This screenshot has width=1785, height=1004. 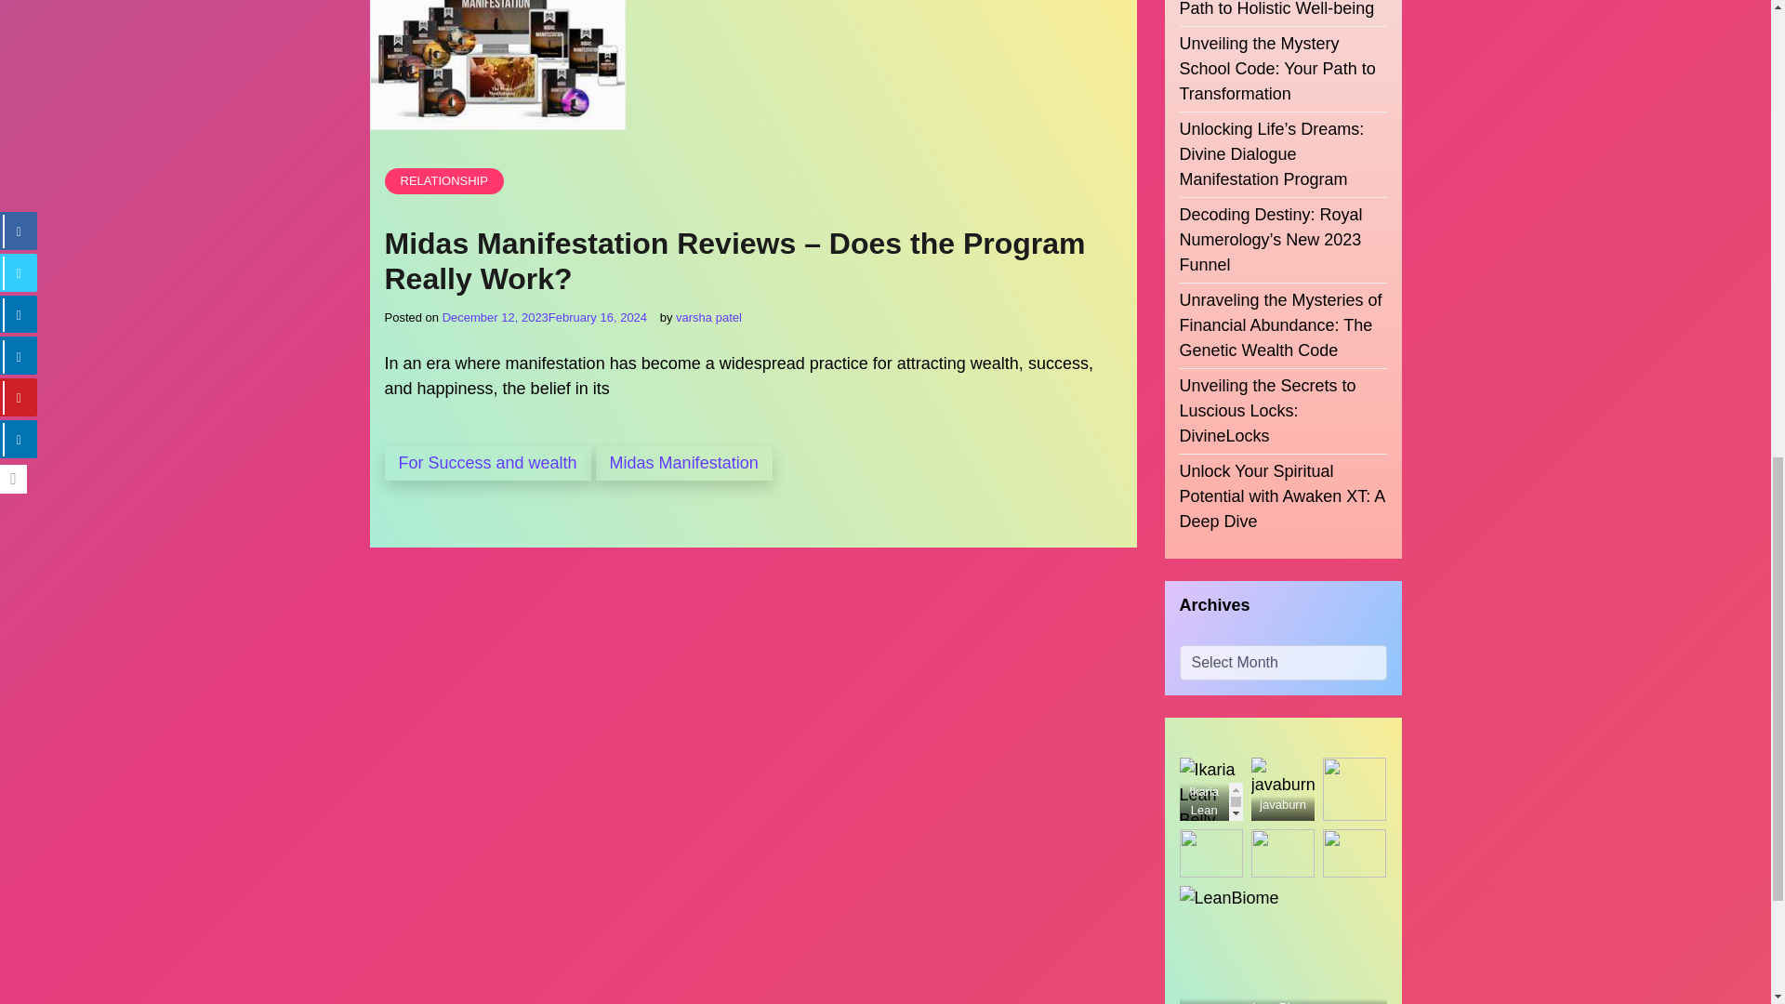 What do you see at coordinates (444, 181) in the screenshot?
I see `RELATIONSHIP` at bounding box center [444, 181].